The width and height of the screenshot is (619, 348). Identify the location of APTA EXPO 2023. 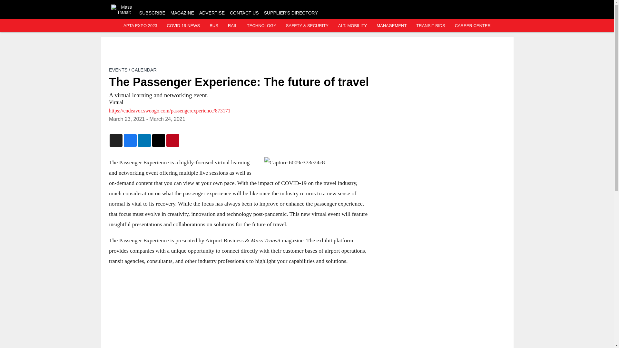
(140, 26).